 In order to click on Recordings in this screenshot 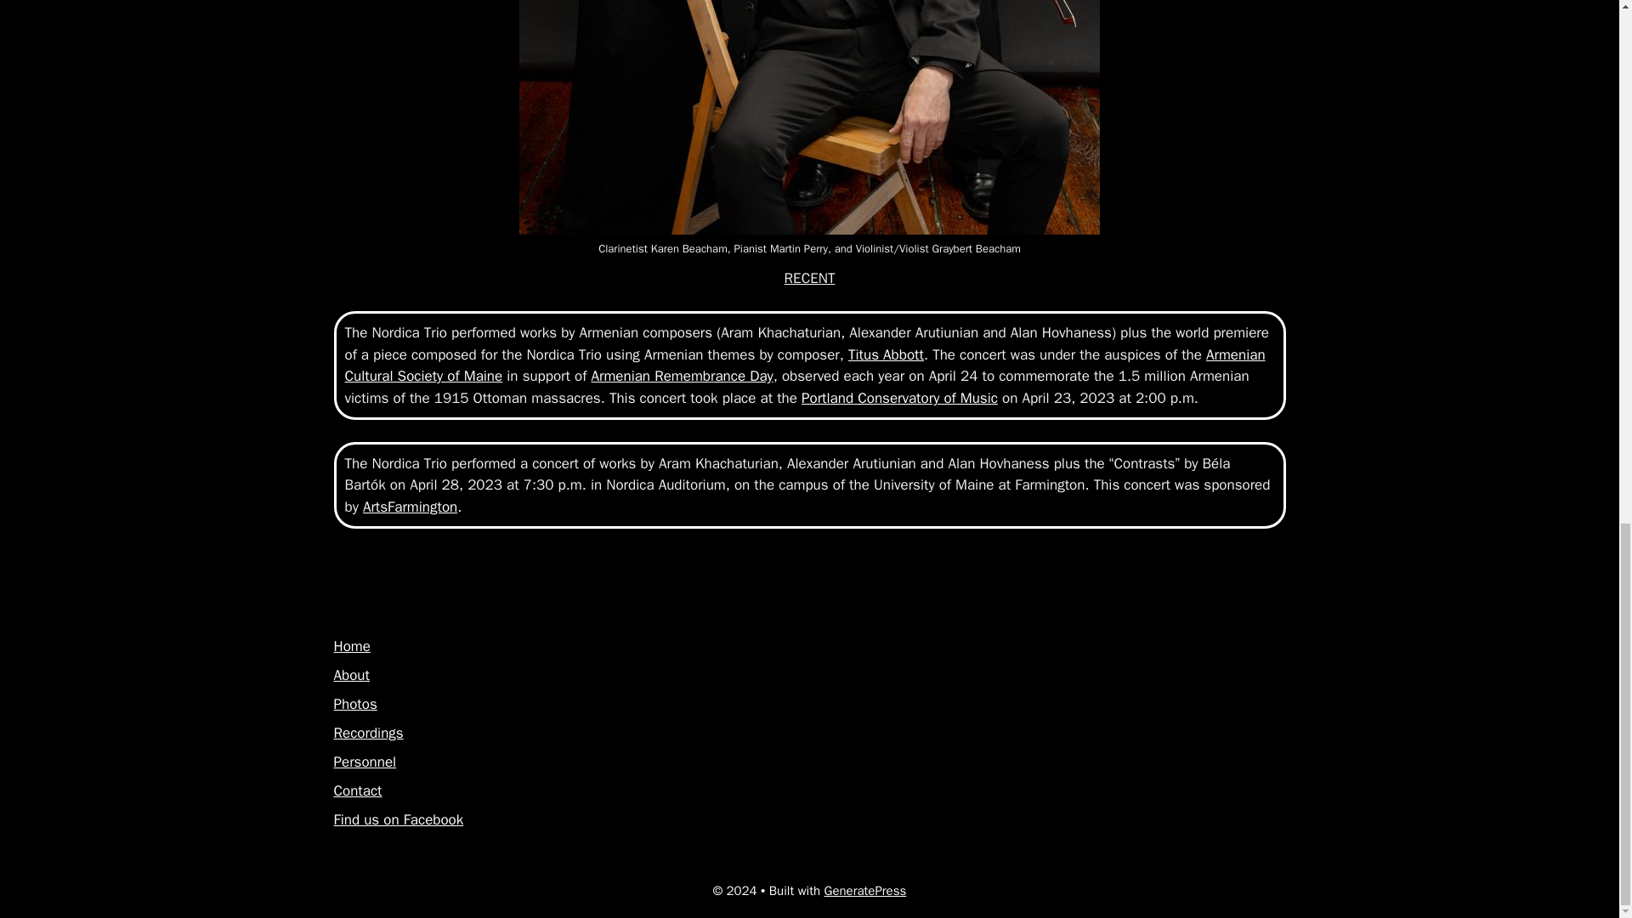, I will do `click(367, 733)`.